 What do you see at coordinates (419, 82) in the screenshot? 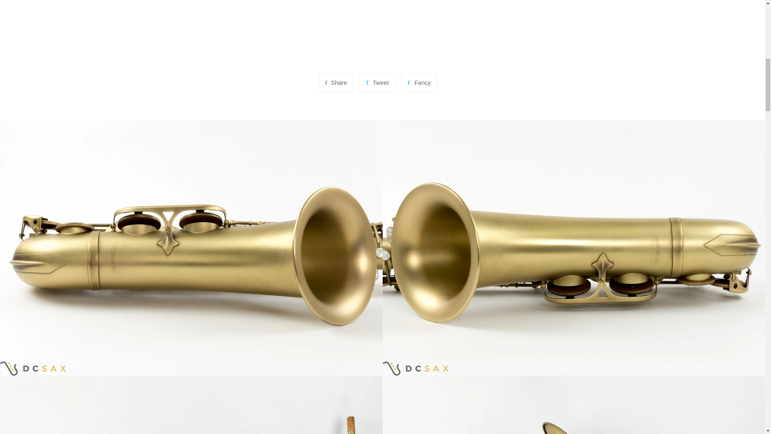
I see `Fancy` at bounding box center [419, 82].